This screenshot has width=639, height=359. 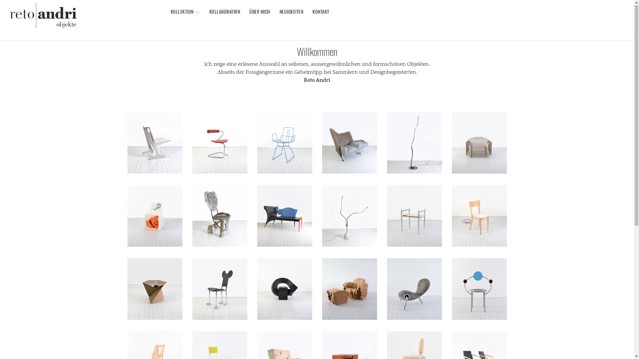 I want to click on KOLLEKTION, so click(x=185, y=13).